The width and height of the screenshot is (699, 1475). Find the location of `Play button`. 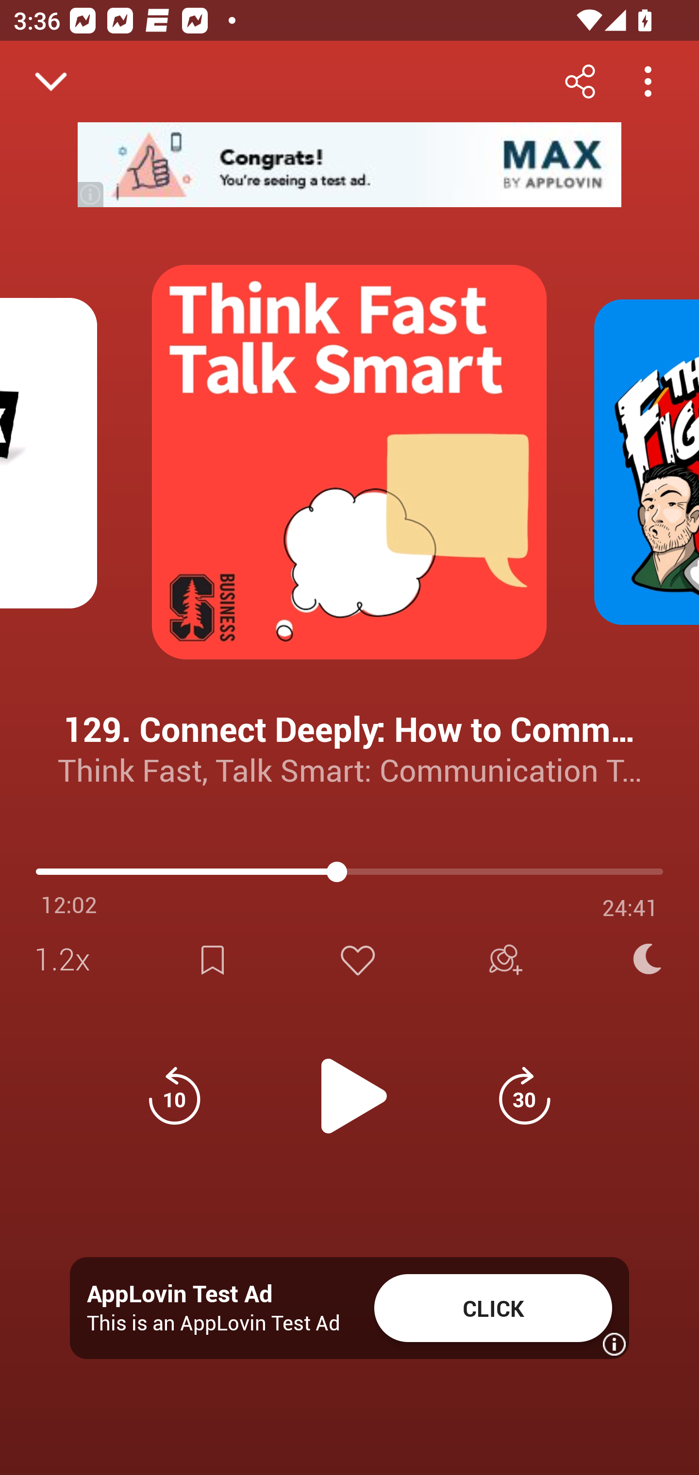

Play button is located at coordinates (349, 1085).